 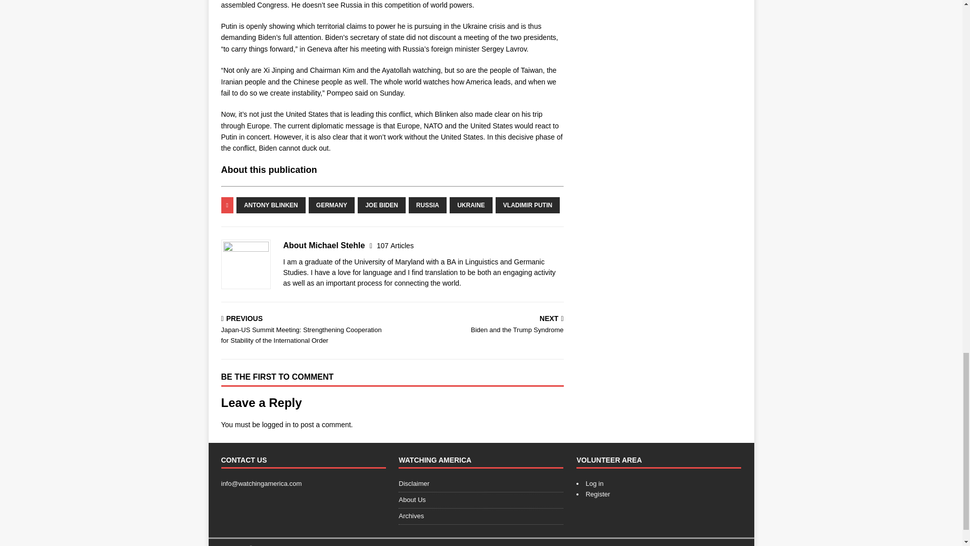 I want to click on RUSSIA, so click(x=427, y=205).